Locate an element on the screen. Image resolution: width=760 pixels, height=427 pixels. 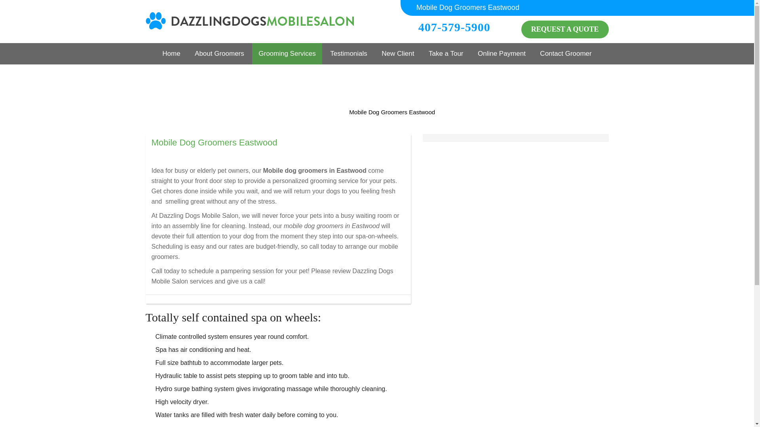
Contact Groomer is located at coordinates (565, 54).